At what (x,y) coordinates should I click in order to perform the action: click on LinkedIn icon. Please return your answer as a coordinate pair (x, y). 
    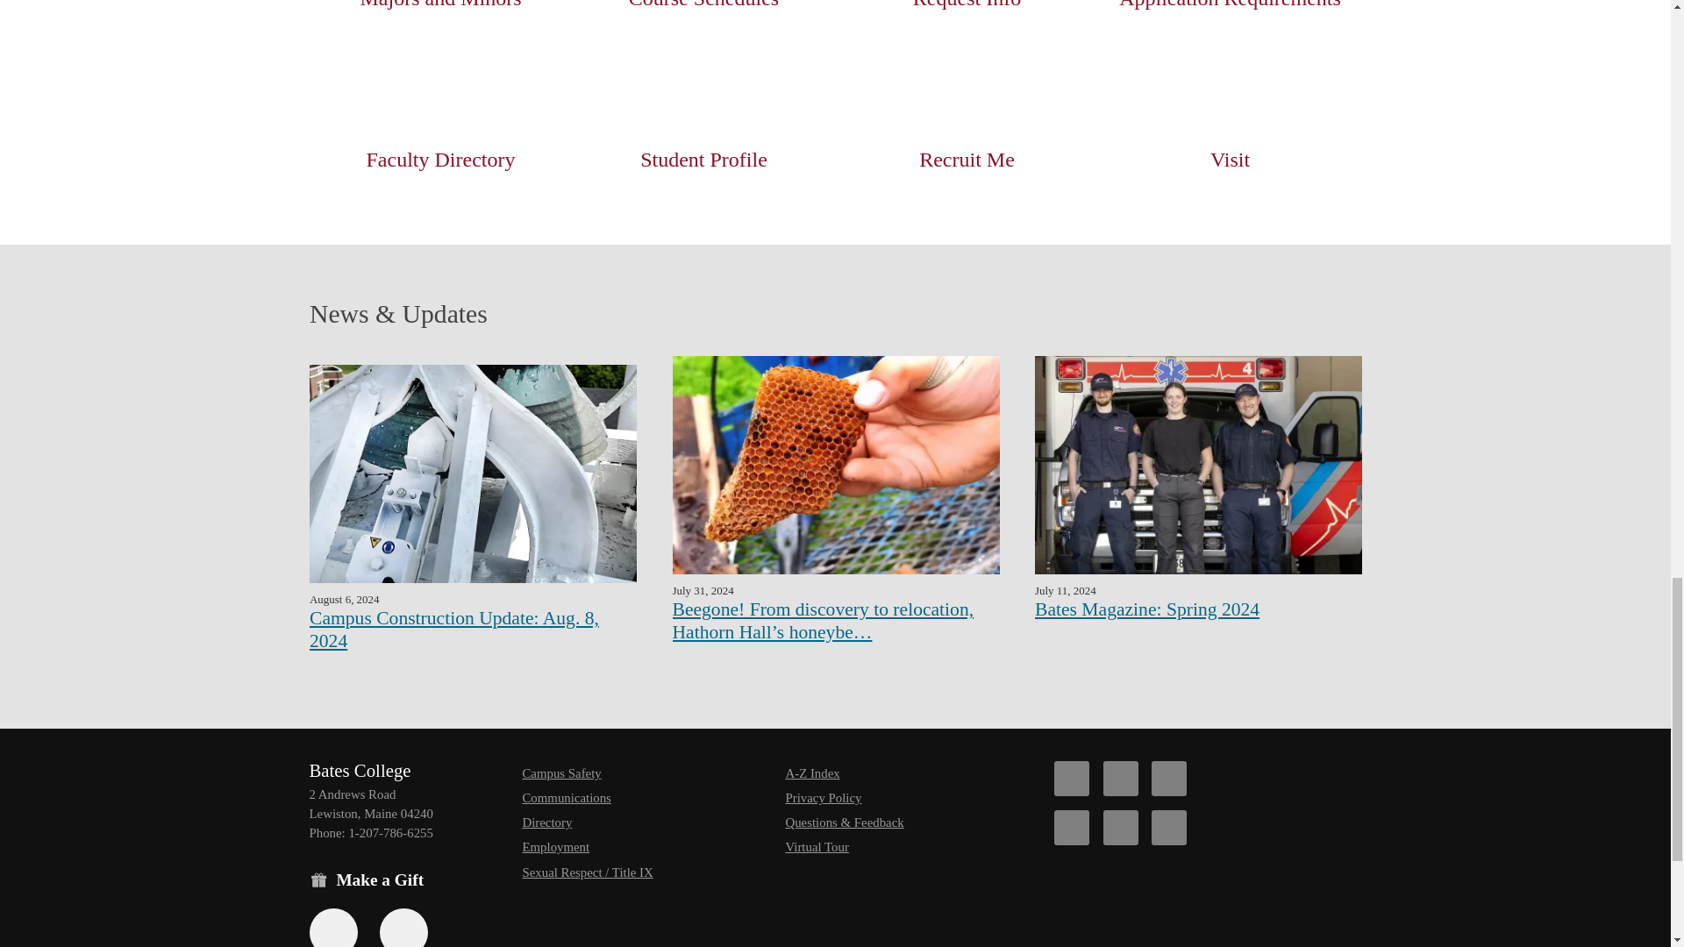
    Looking at the image, I should click on (1169, 828).